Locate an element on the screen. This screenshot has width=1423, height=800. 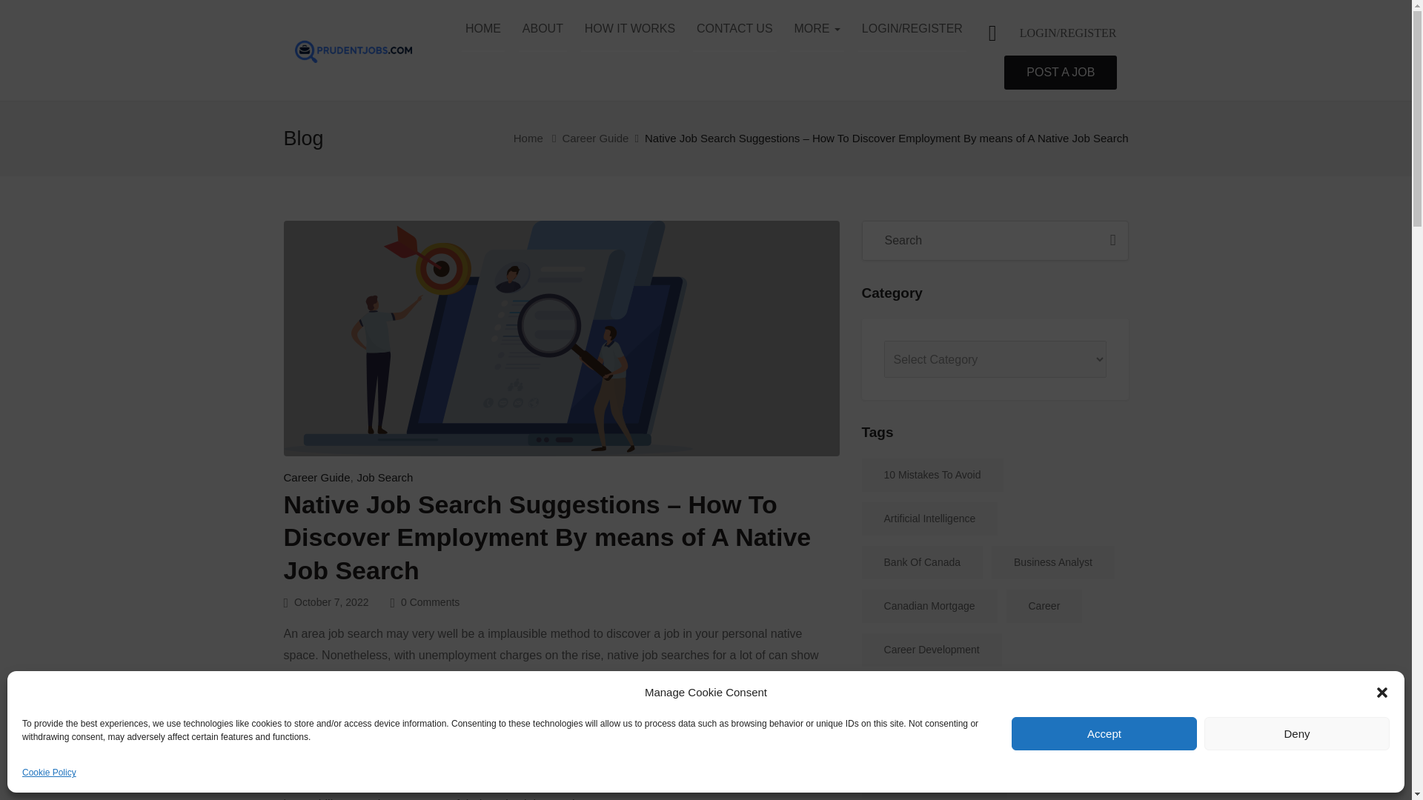
CONTACT US is located at coordinates (735, 30).